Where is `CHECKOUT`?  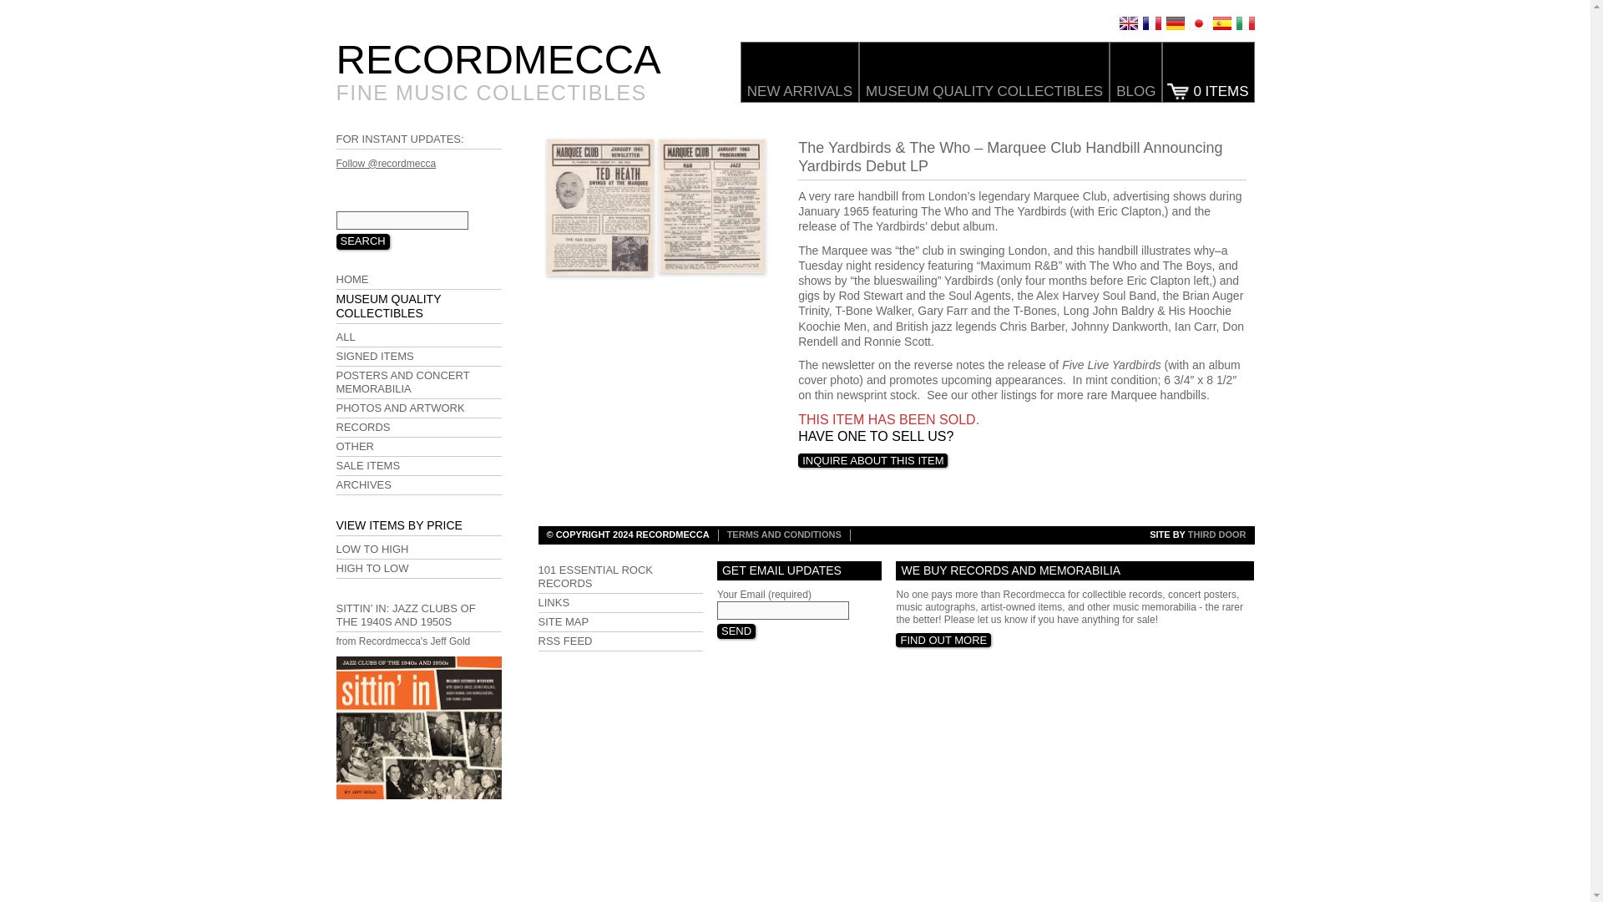 CHECKOUT is located at coordinates (1207, 72).